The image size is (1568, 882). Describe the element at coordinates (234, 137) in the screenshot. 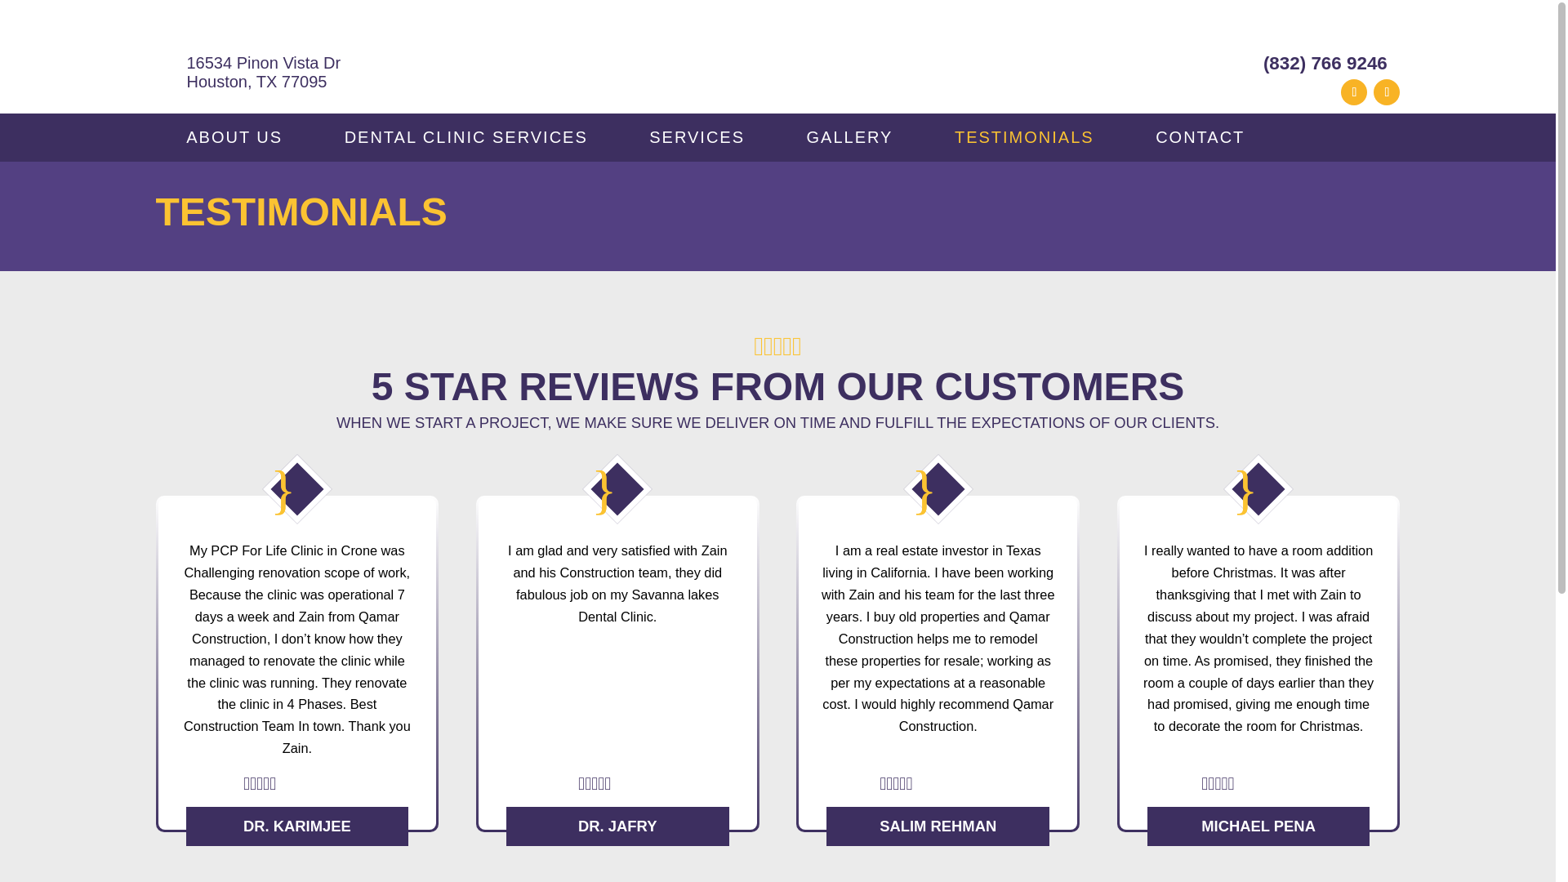

I see `ABOUT US` at that location.